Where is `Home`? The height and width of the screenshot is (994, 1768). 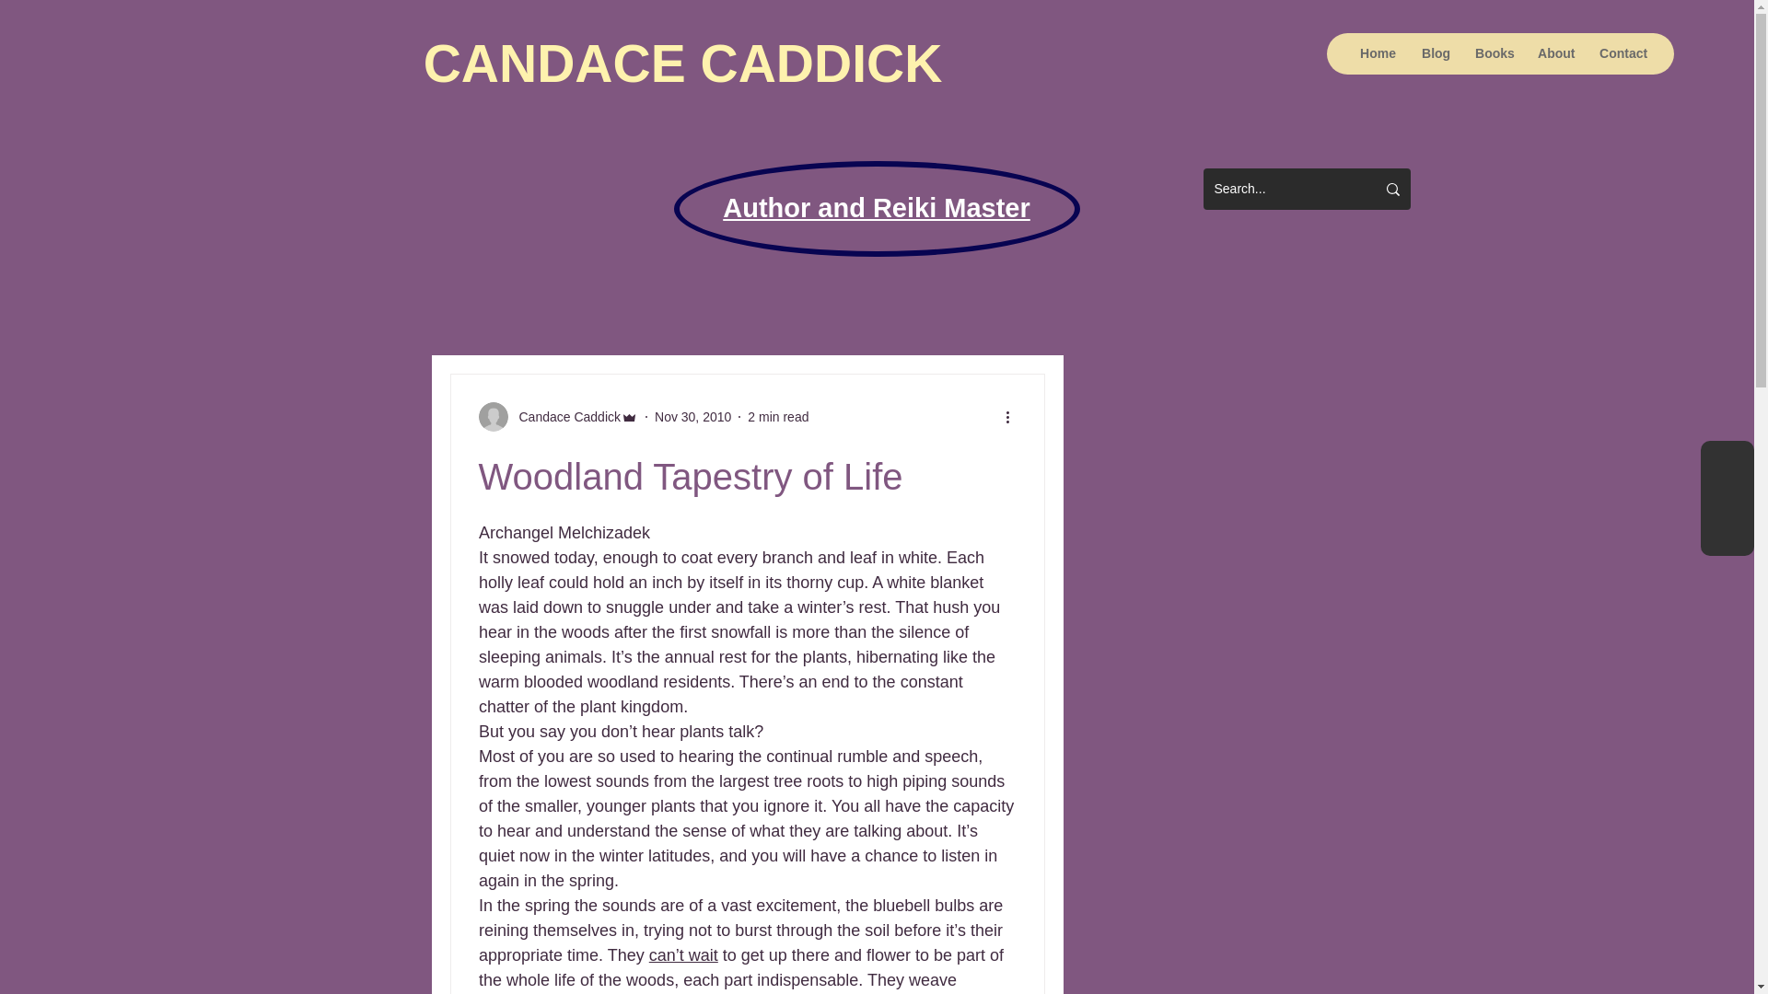 Home is located at coordinates (1376, 53).